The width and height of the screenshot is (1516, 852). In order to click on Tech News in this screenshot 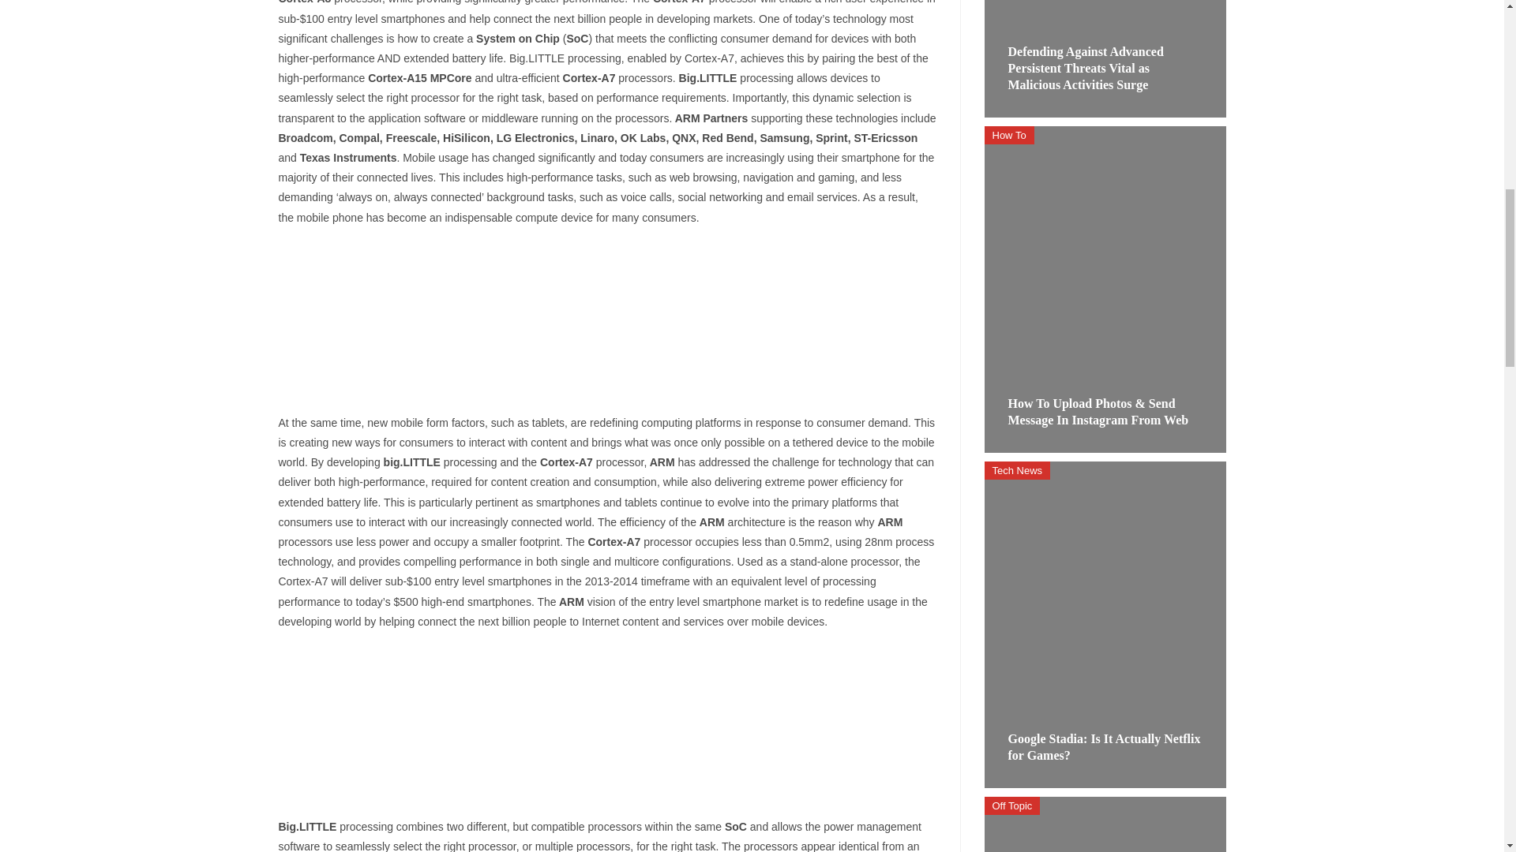, I will do `click(1017, 470)`.